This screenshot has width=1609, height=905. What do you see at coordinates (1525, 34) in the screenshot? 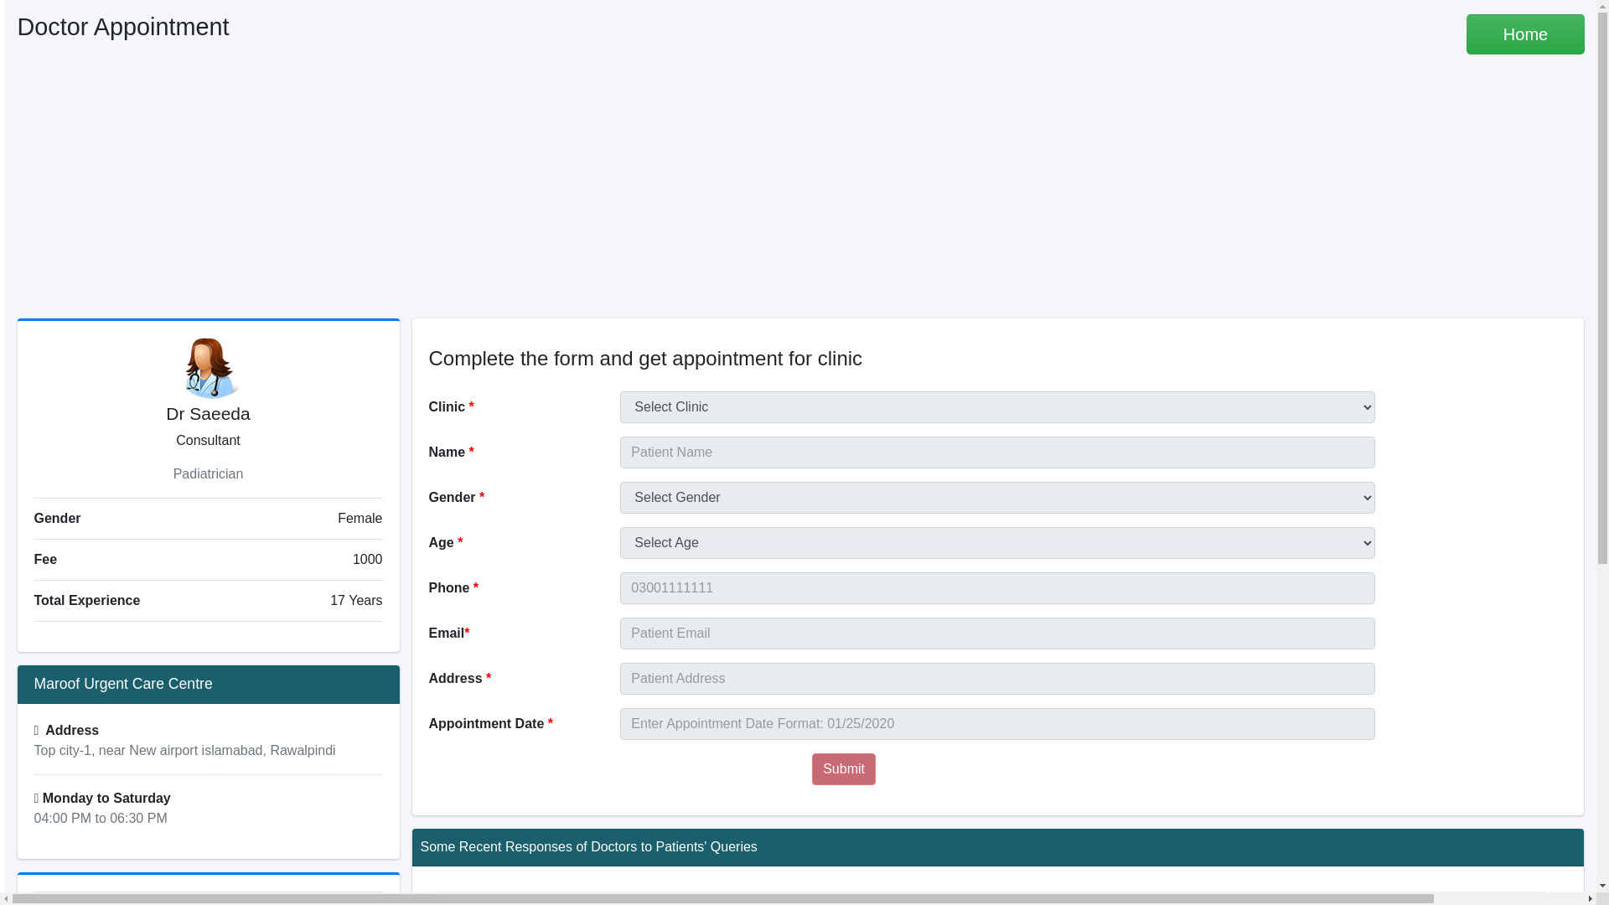
I see `Home` at bounding box center [1525, 34].